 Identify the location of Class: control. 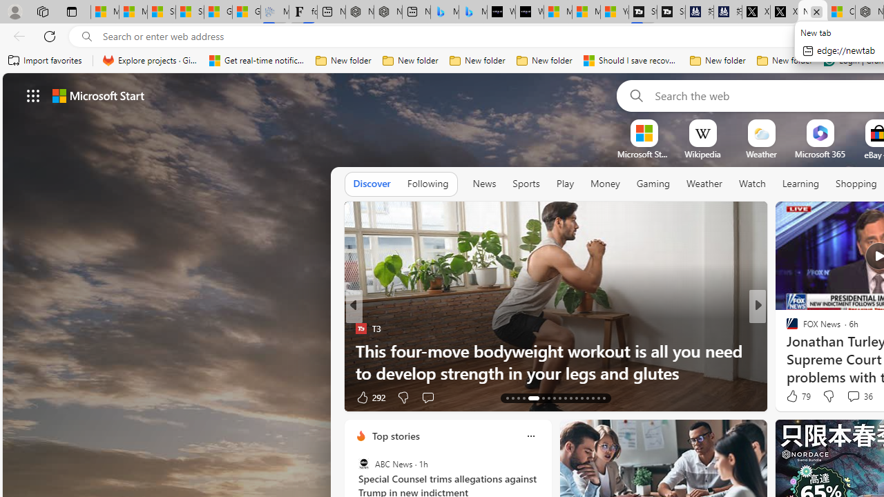
(33, 95).